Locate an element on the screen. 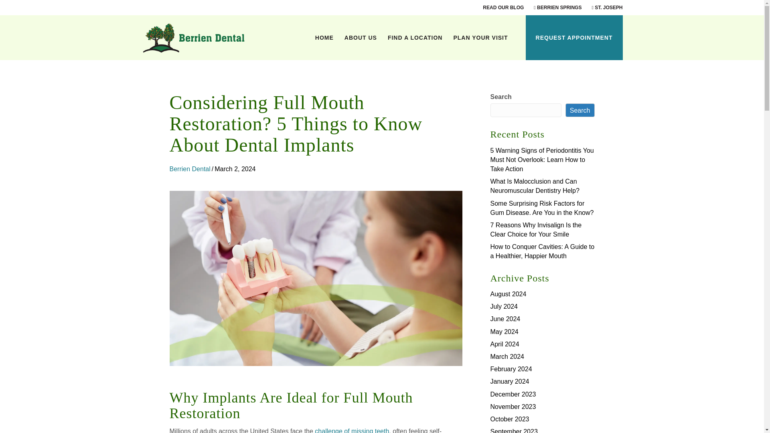 This screenshot has height=433, width=770. HOME is located at coordinates (324, 38).